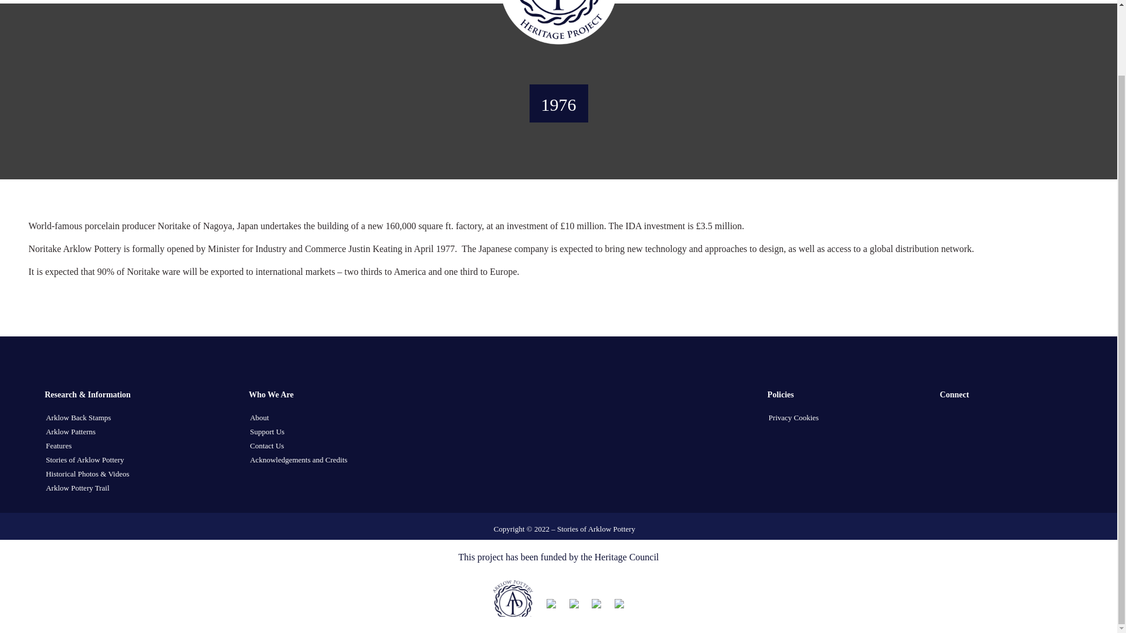 This screenshot has width=1126, height=633. I want to click on About, so click(259, 417).